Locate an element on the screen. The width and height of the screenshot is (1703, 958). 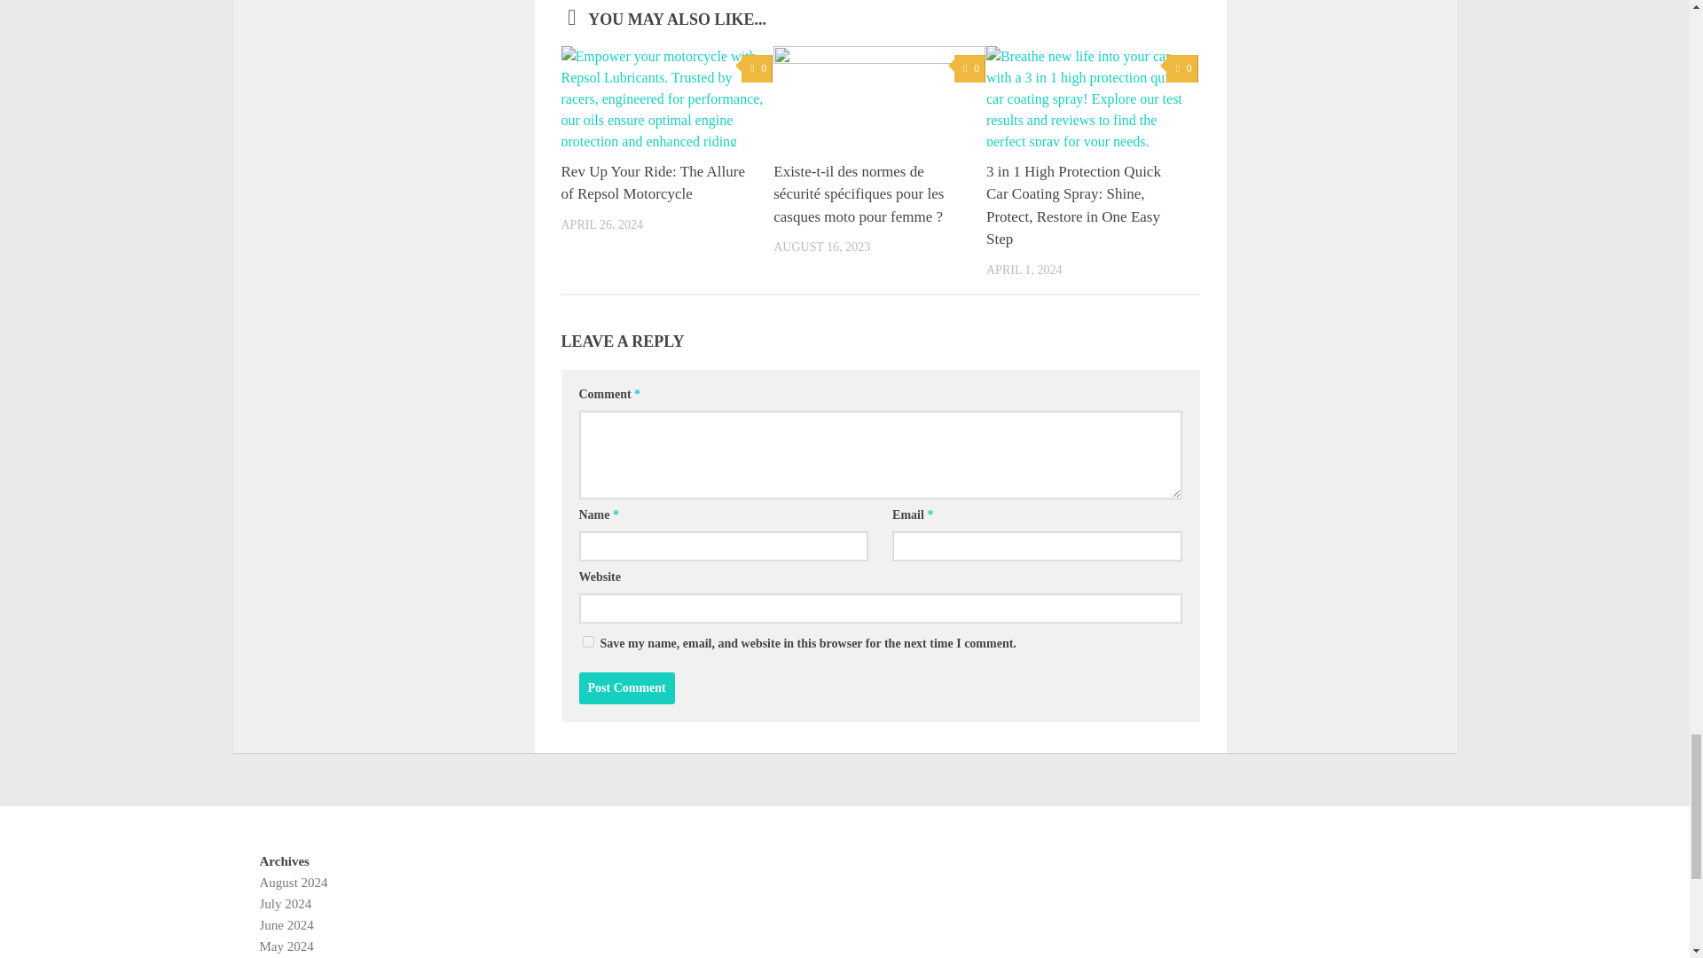
0 is located at coordinates (757, 67).